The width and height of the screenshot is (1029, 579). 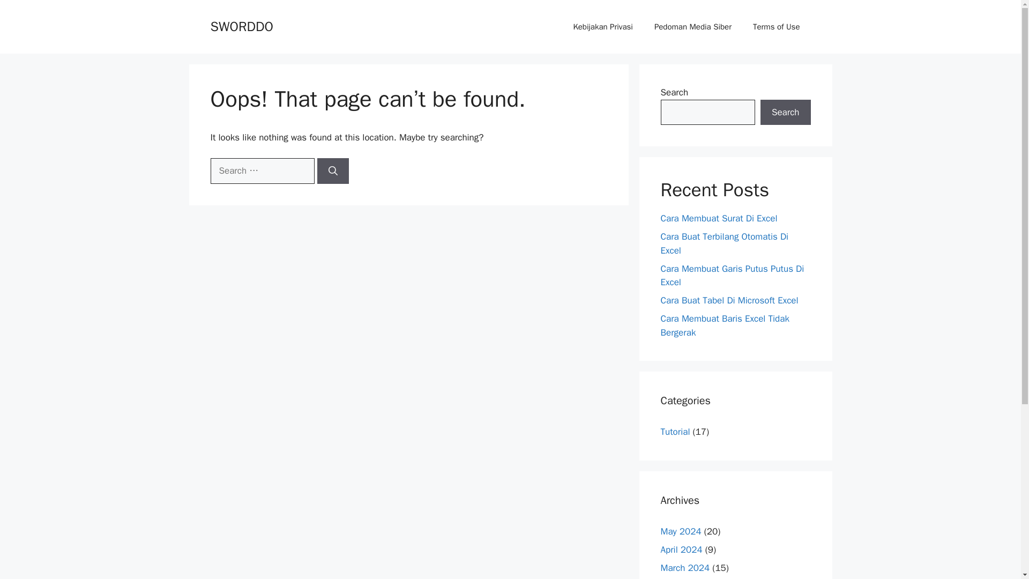 What do you see at coordinates (729, 300) in the screenshot?
I see `Cara Buat Tabel Di Microsoft Excel` at bounding box center [729, 300].